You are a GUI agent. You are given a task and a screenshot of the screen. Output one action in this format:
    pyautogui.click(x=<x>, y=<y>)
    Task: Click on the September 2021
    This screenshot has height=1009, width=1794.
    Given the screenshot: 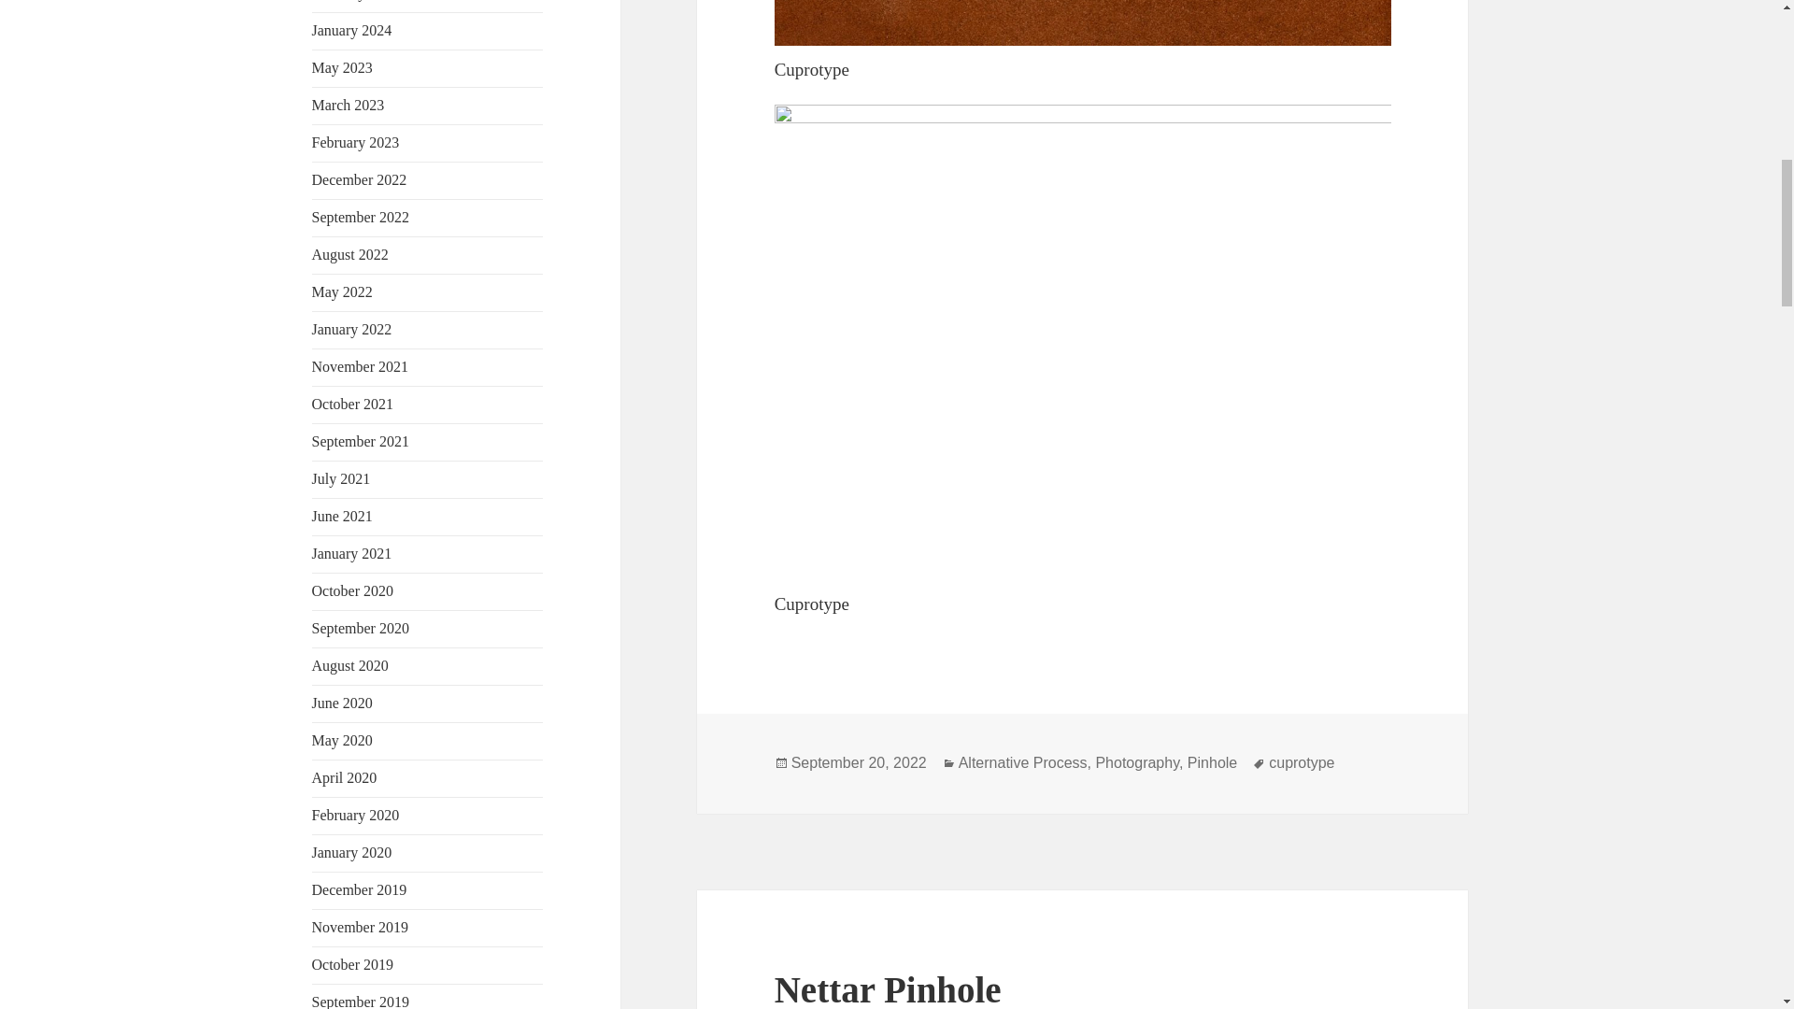 What is the action you would take?
    pyautogui.click(x=361, y=441)
    